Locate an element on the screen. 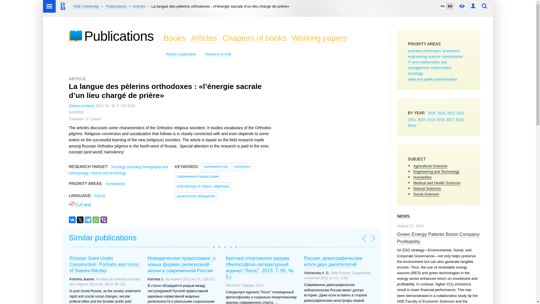 This screenshot has width=540, height=304. RU is located at coordinates (443, 6).